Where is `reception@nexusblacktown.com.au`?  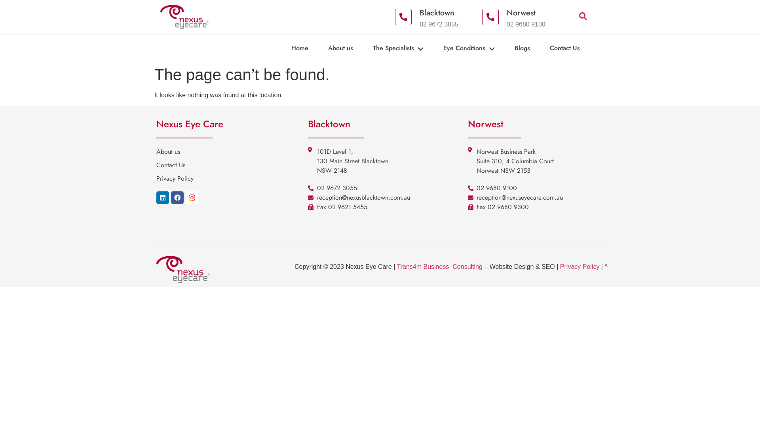 reception@nexusblacktown.com.au is located at coordinates (382, 198).